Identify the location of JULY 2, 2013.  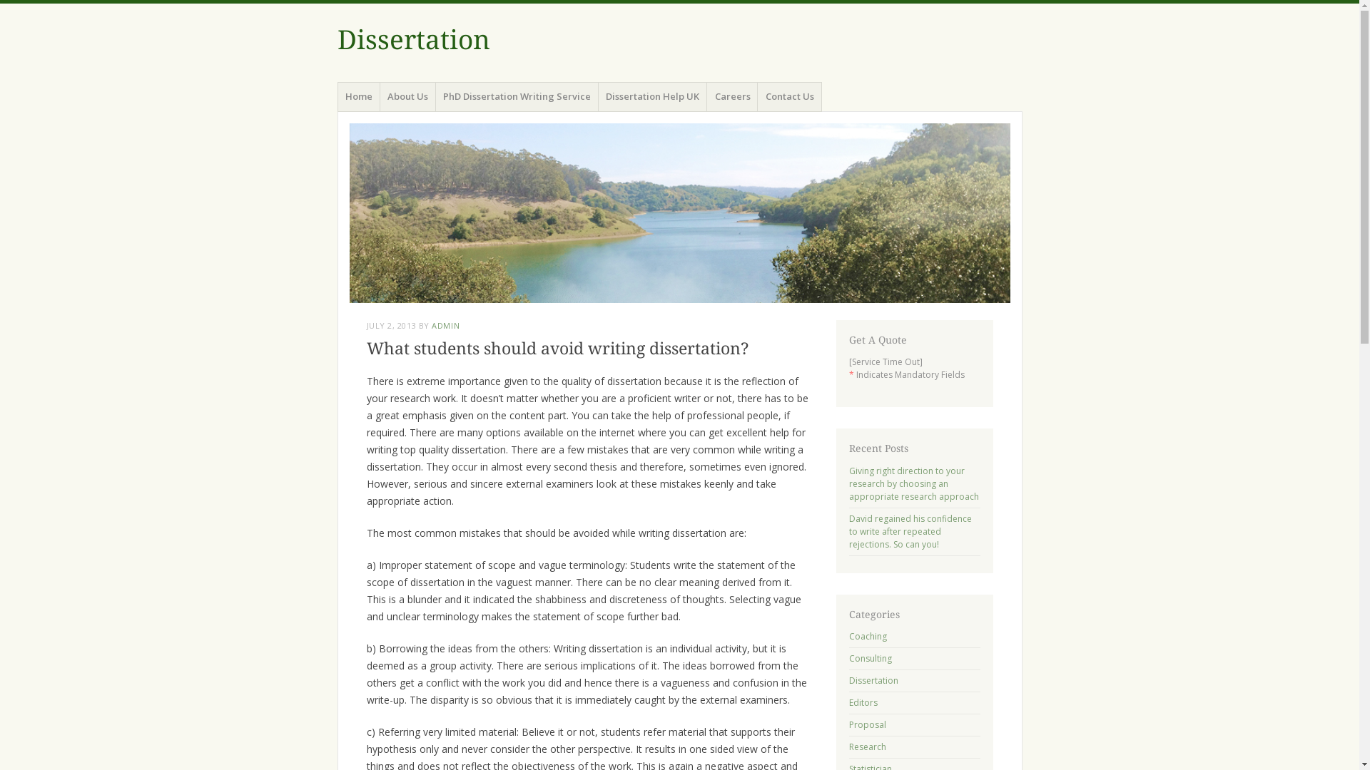
(392, 325).